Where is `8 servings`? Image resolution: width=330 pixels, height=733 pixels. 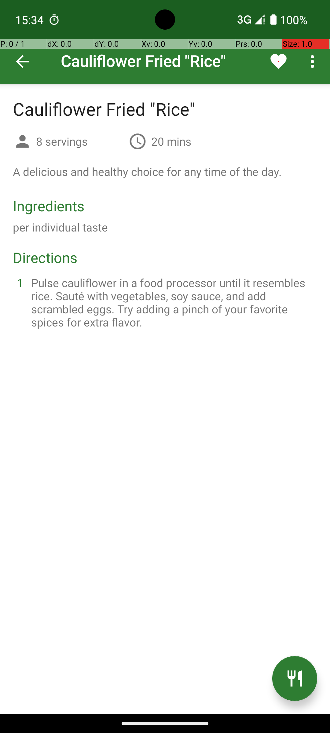
8 servings is located at coordinates (80, 141).